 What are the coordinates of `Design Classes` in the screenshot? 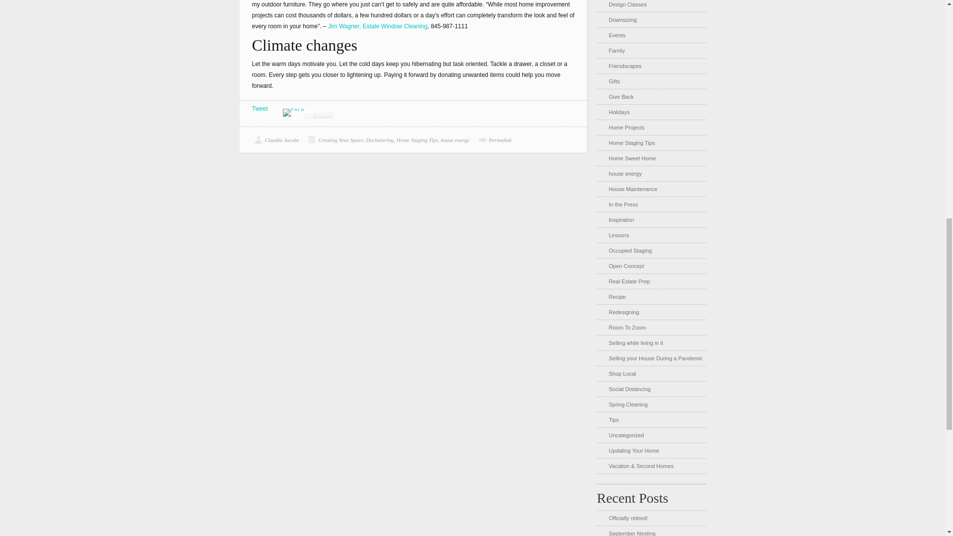 It's located at (627, 4).